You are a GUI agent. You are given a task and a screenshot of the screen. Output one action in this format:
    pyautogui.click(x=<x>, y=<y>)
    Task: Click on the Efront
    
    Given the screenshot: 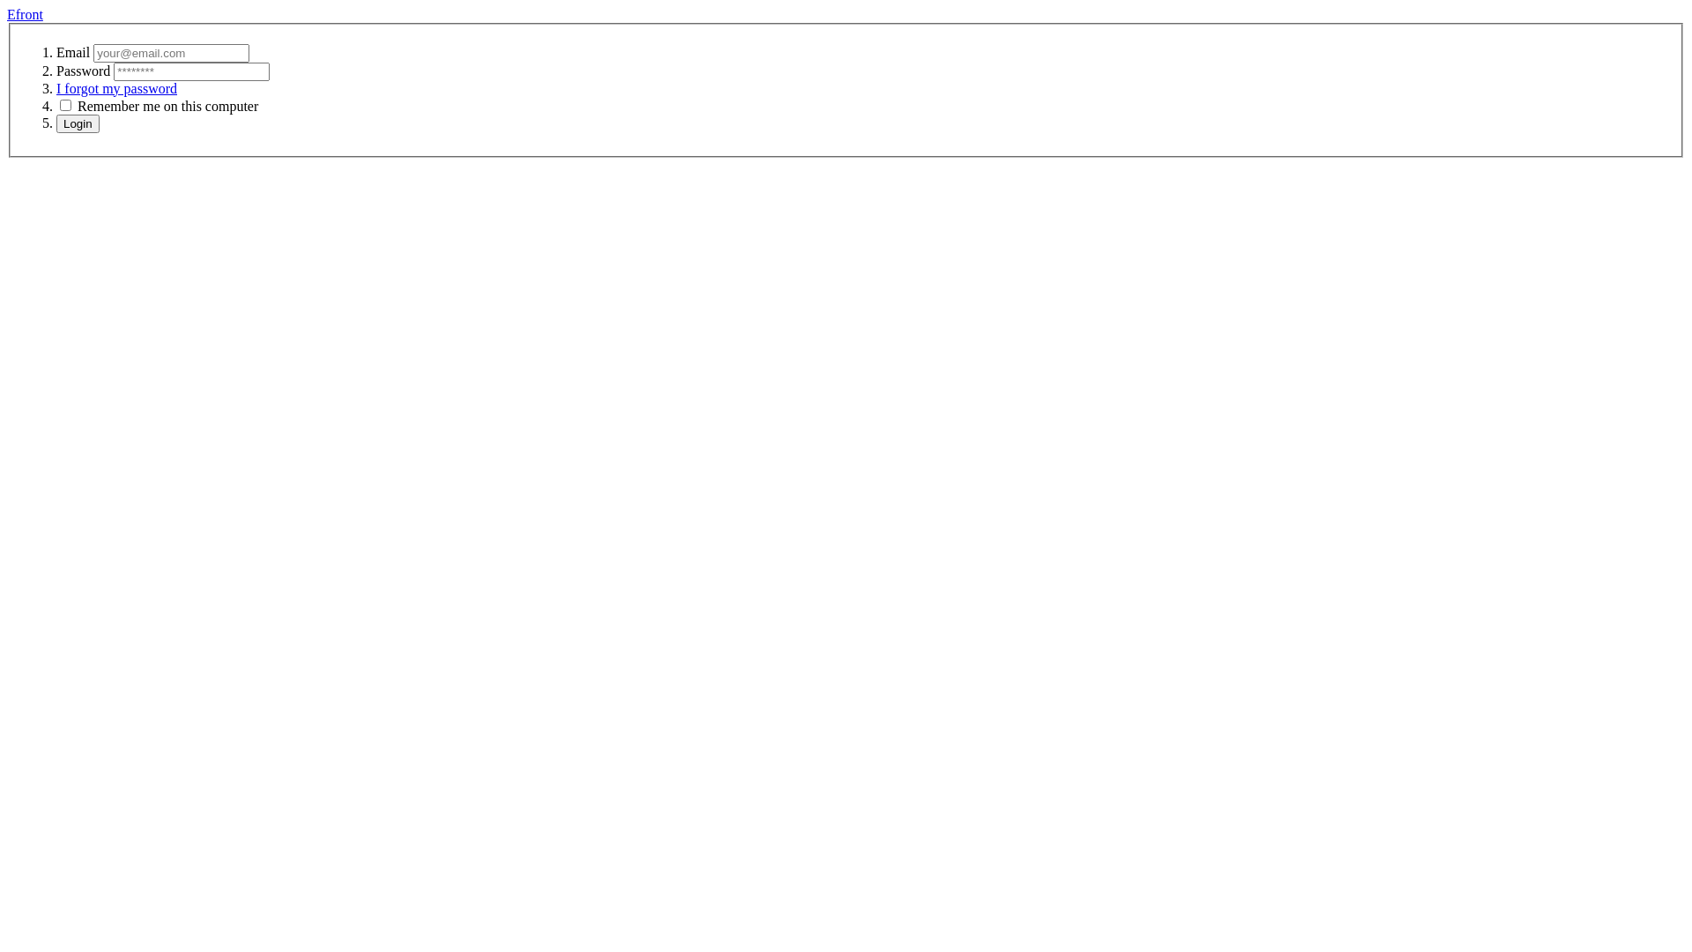 What is the action you would take?
    pyautogui.click(x=25, y=14)
    